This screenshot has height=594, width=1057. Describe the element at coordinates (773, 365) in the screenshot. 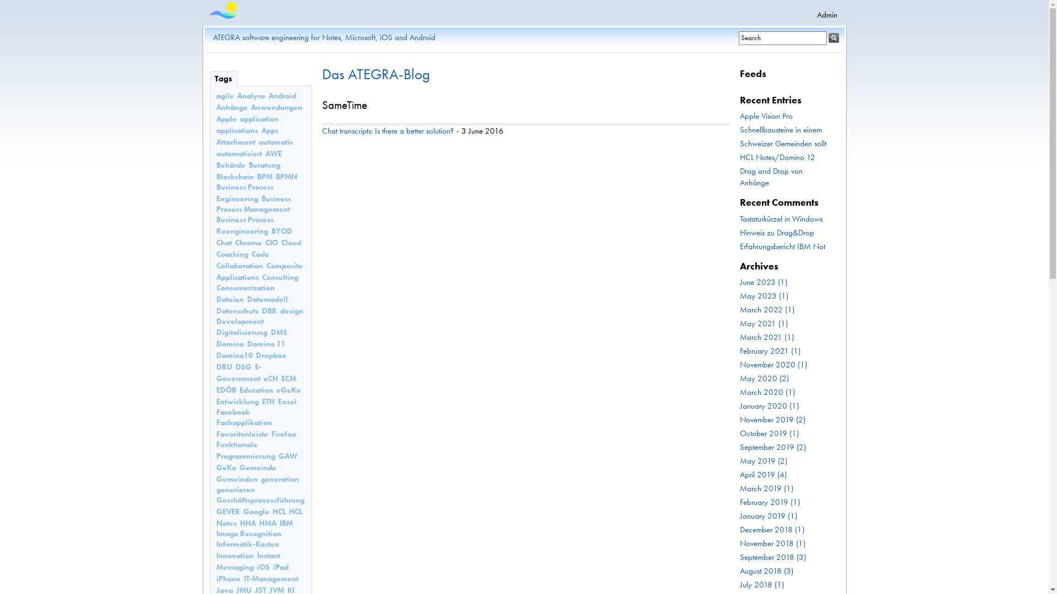

I see `November 2020 (1)` at that location.